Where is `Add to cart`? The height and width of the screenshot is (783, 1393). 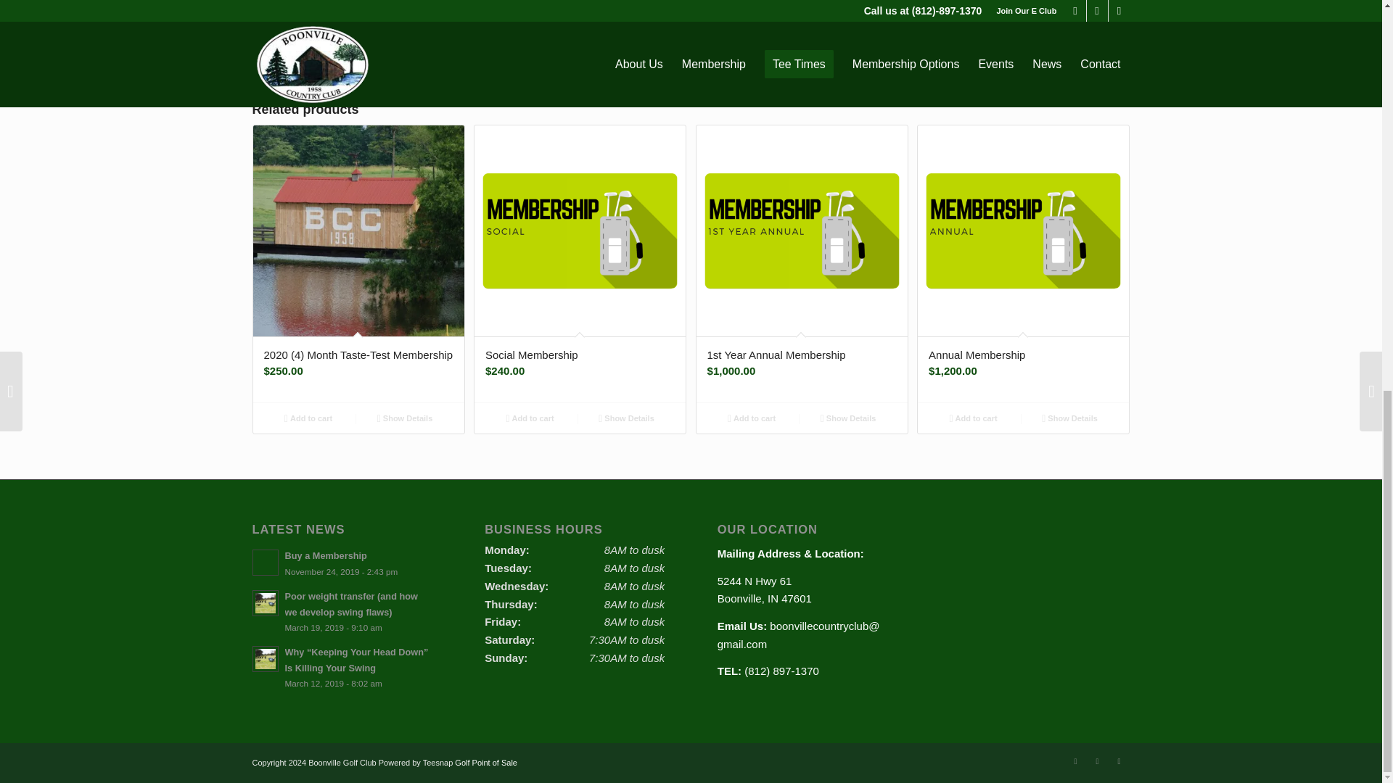 Add to cart is located at coordinates (308, 418).